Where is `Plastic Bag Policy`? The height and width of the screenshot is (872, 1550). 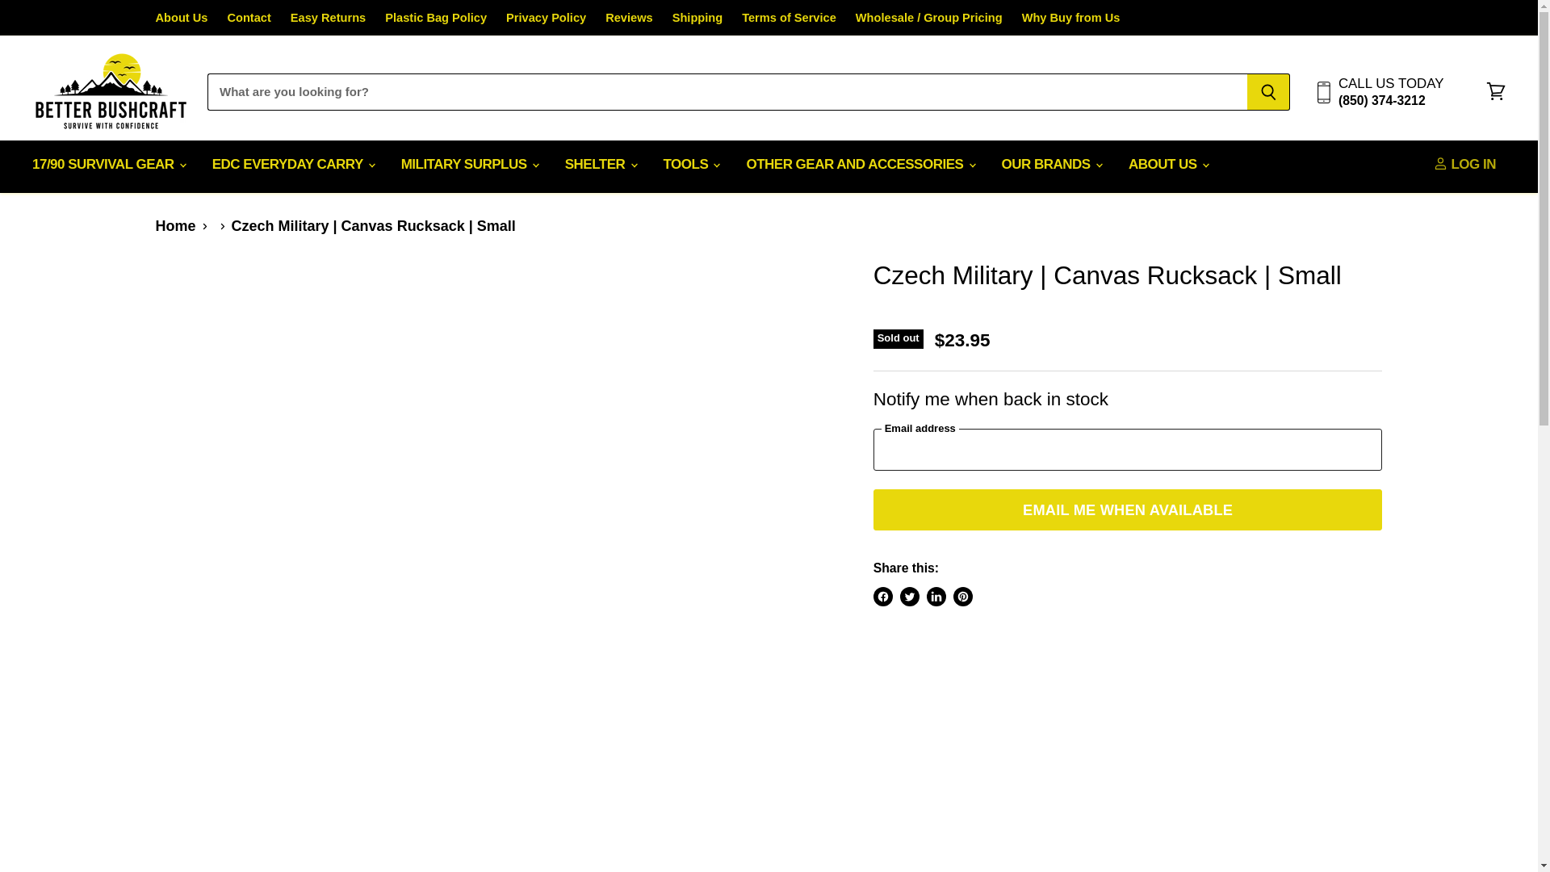 Plastic Bag Policy is located at coordinates (435, 18).